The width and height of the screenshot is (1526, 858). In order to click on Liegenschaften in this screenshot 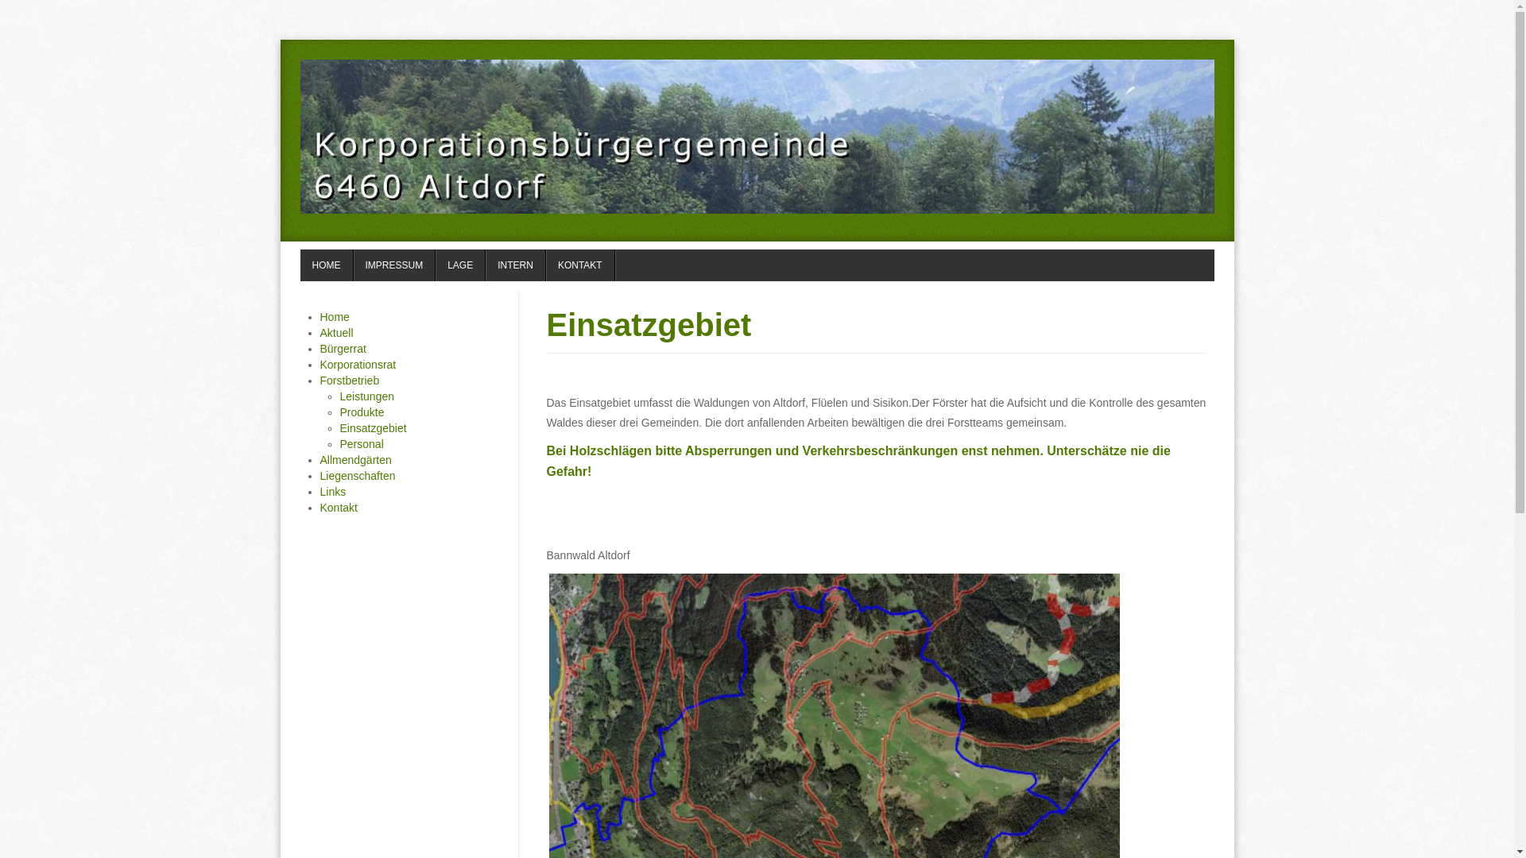, I will do `click(358, 476)`.